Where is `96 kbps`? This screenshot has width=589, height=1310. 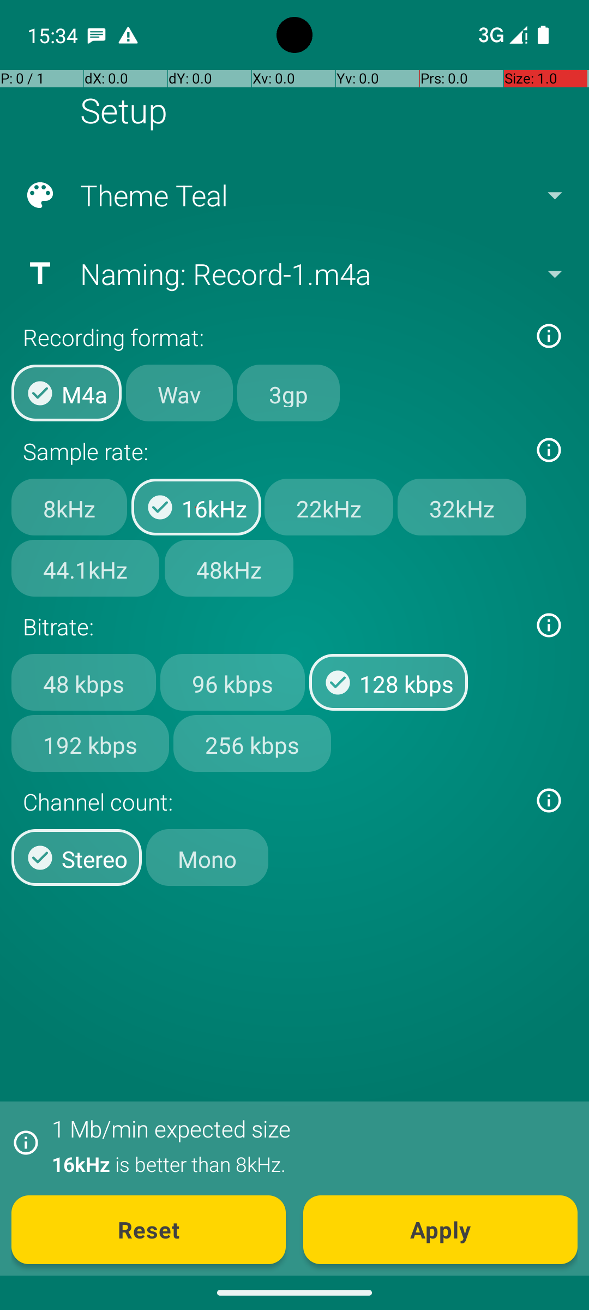 96 kbps is located at coordinates (232, 682).